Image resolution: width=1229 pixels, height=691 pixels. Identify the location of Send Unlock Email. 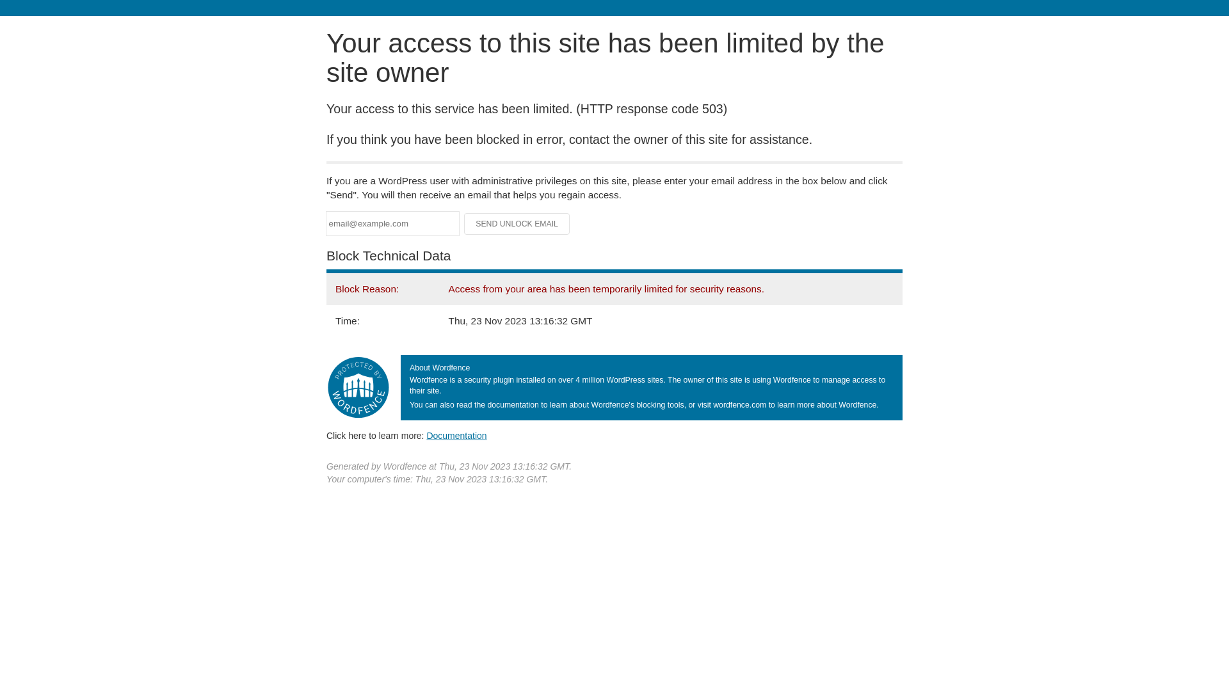
(517, 224).